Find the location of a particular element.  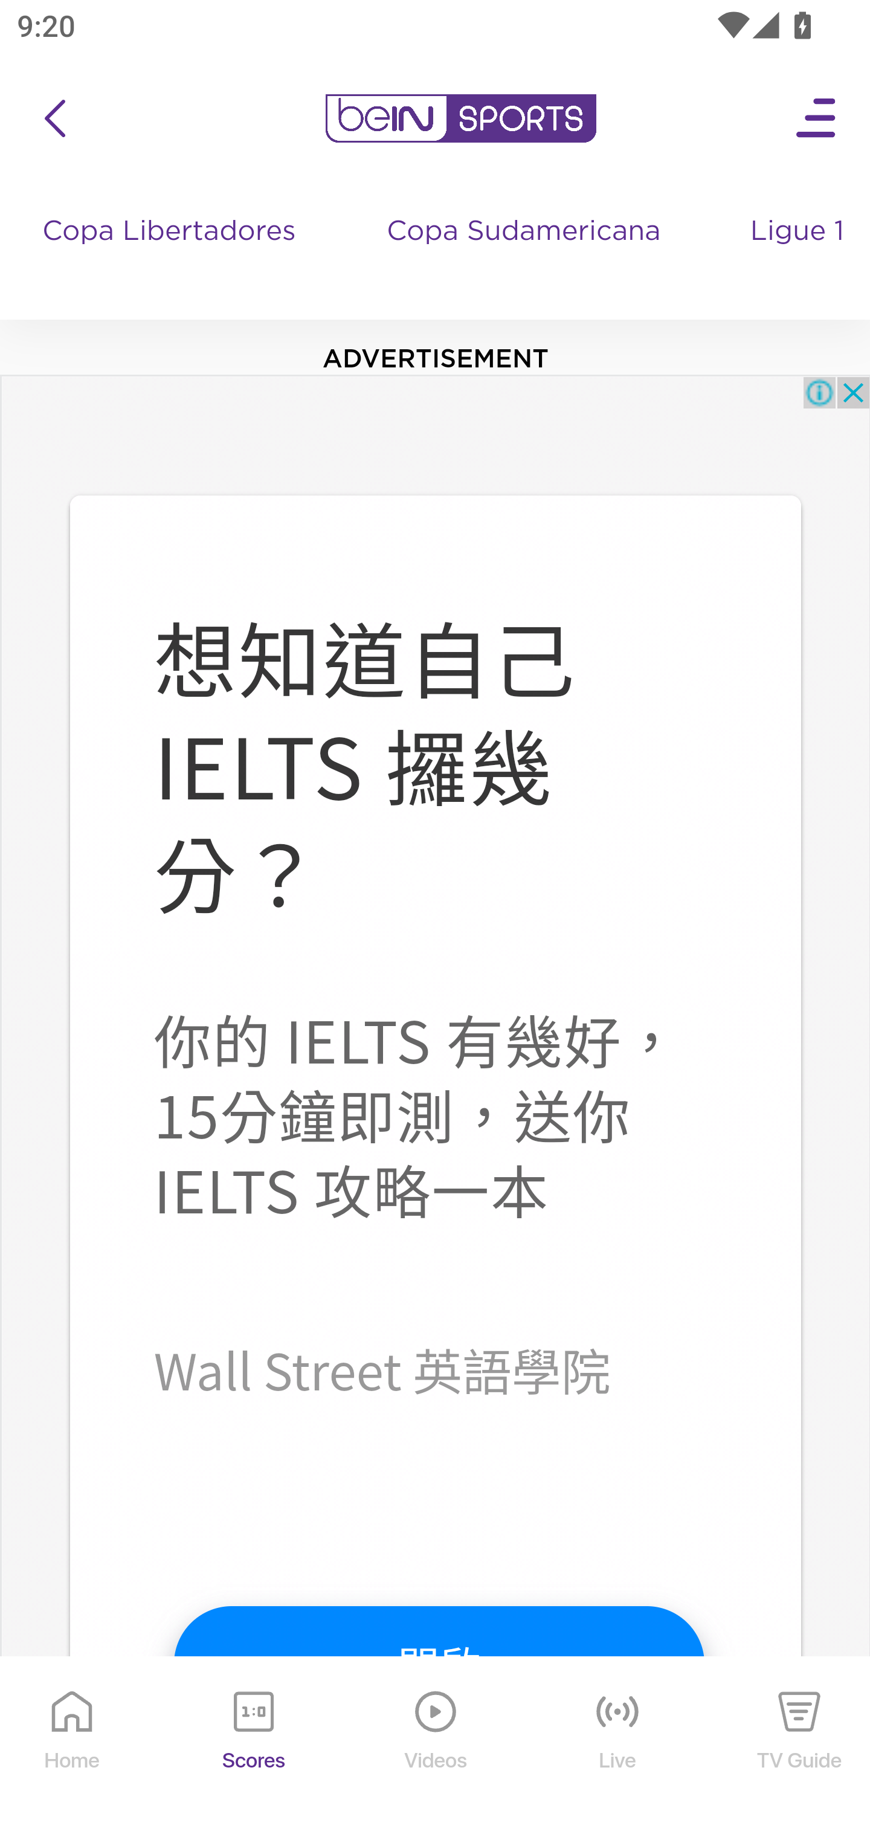

icon back is located at coordinates (54, 118).